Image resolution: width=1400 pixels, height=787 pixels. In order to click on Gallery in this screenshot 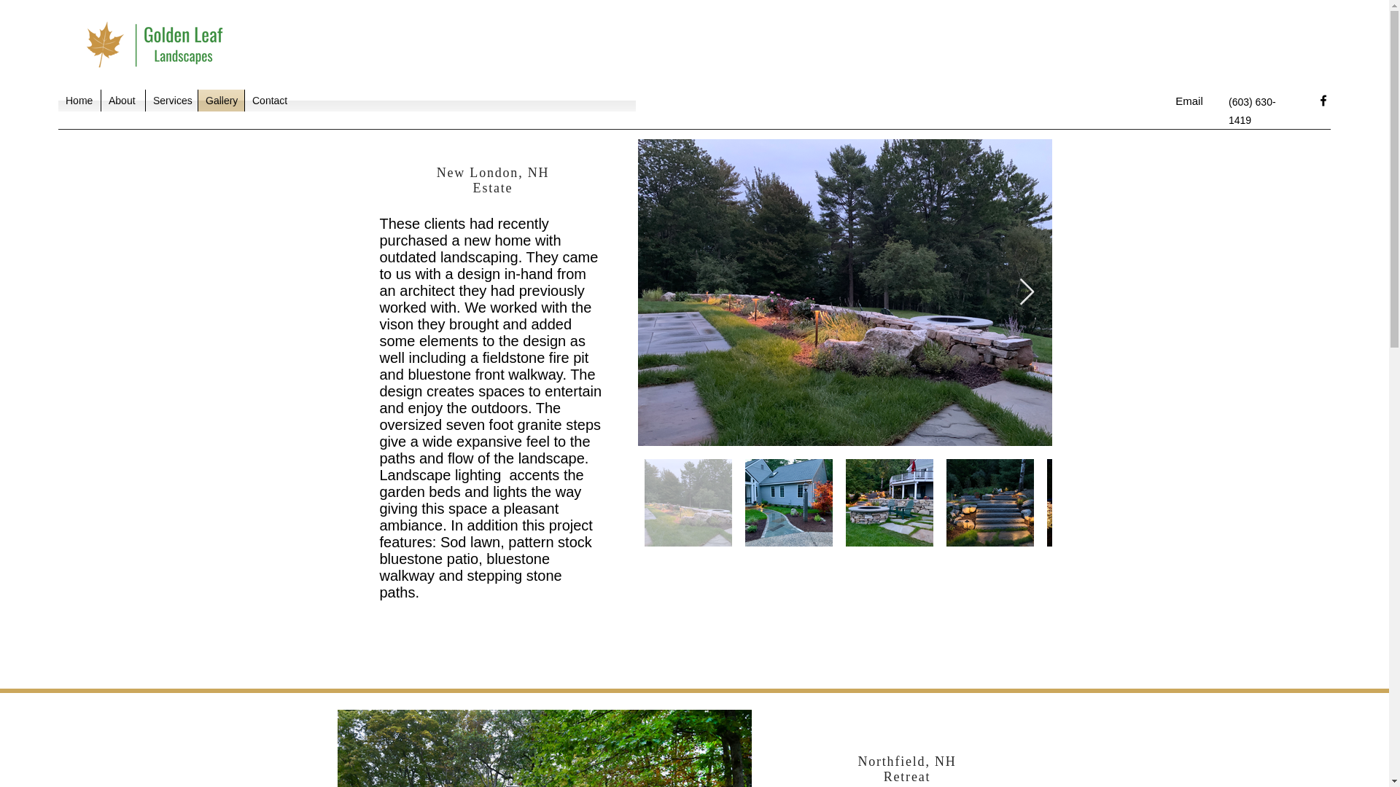, I will do `click(221, 101)`.